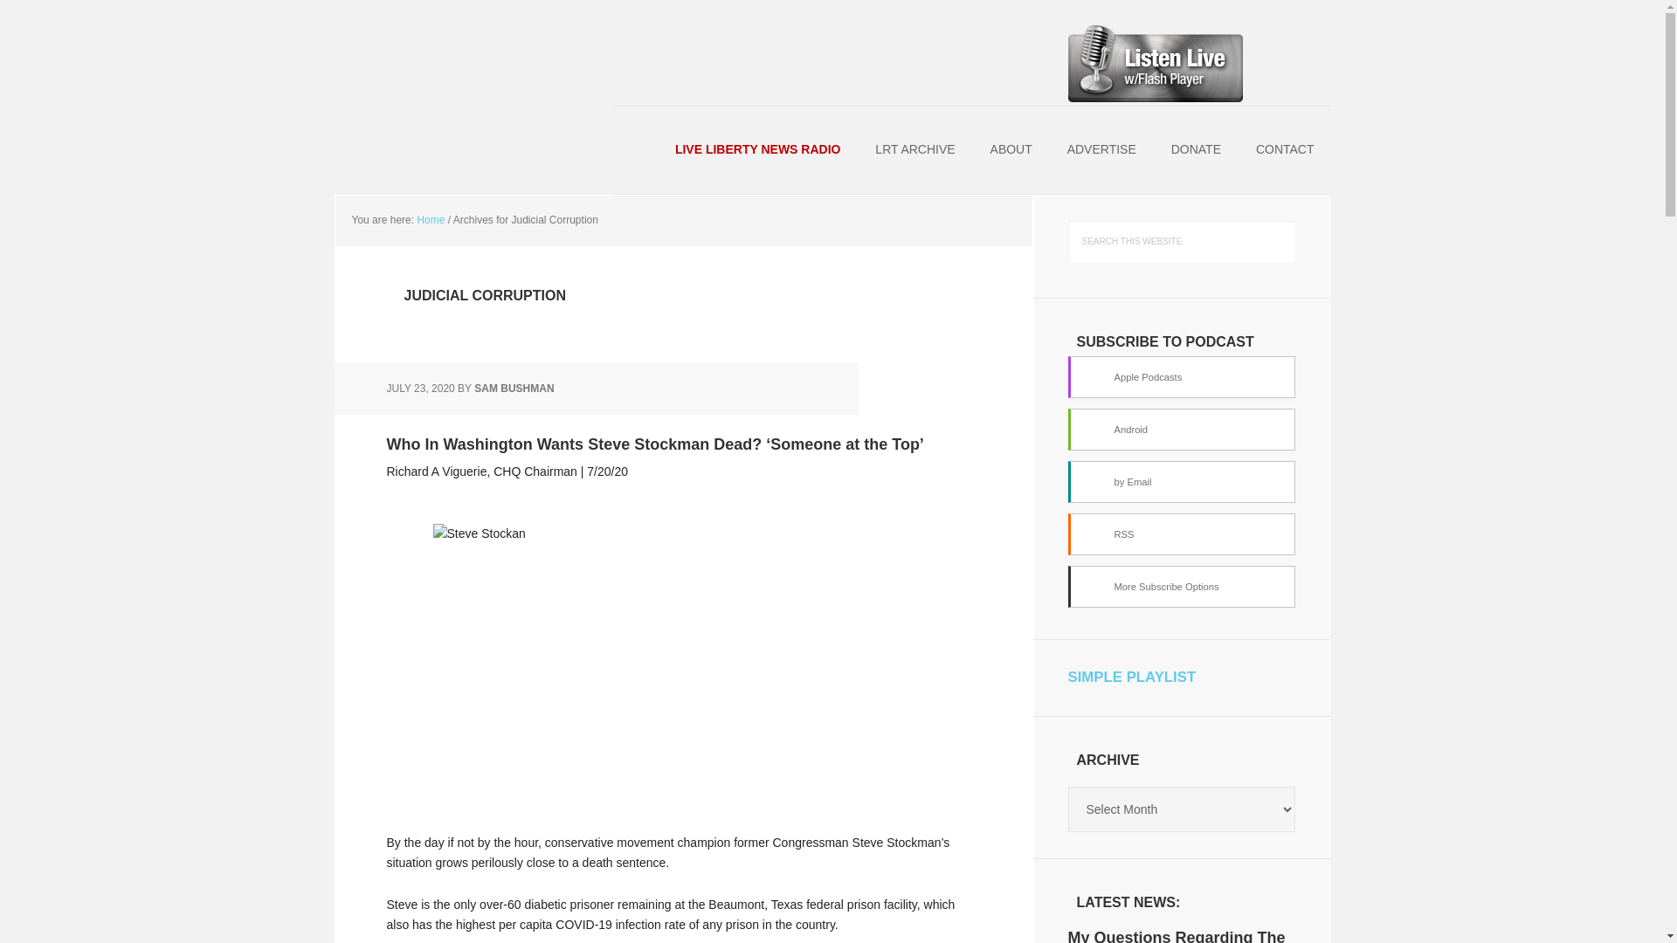 The height and width of the screenshot is (943, 1677). What do you see at coordinates (447, 44) in the screenshot?
I see `Liberty Roundtable` at bounding box center [447, 44].